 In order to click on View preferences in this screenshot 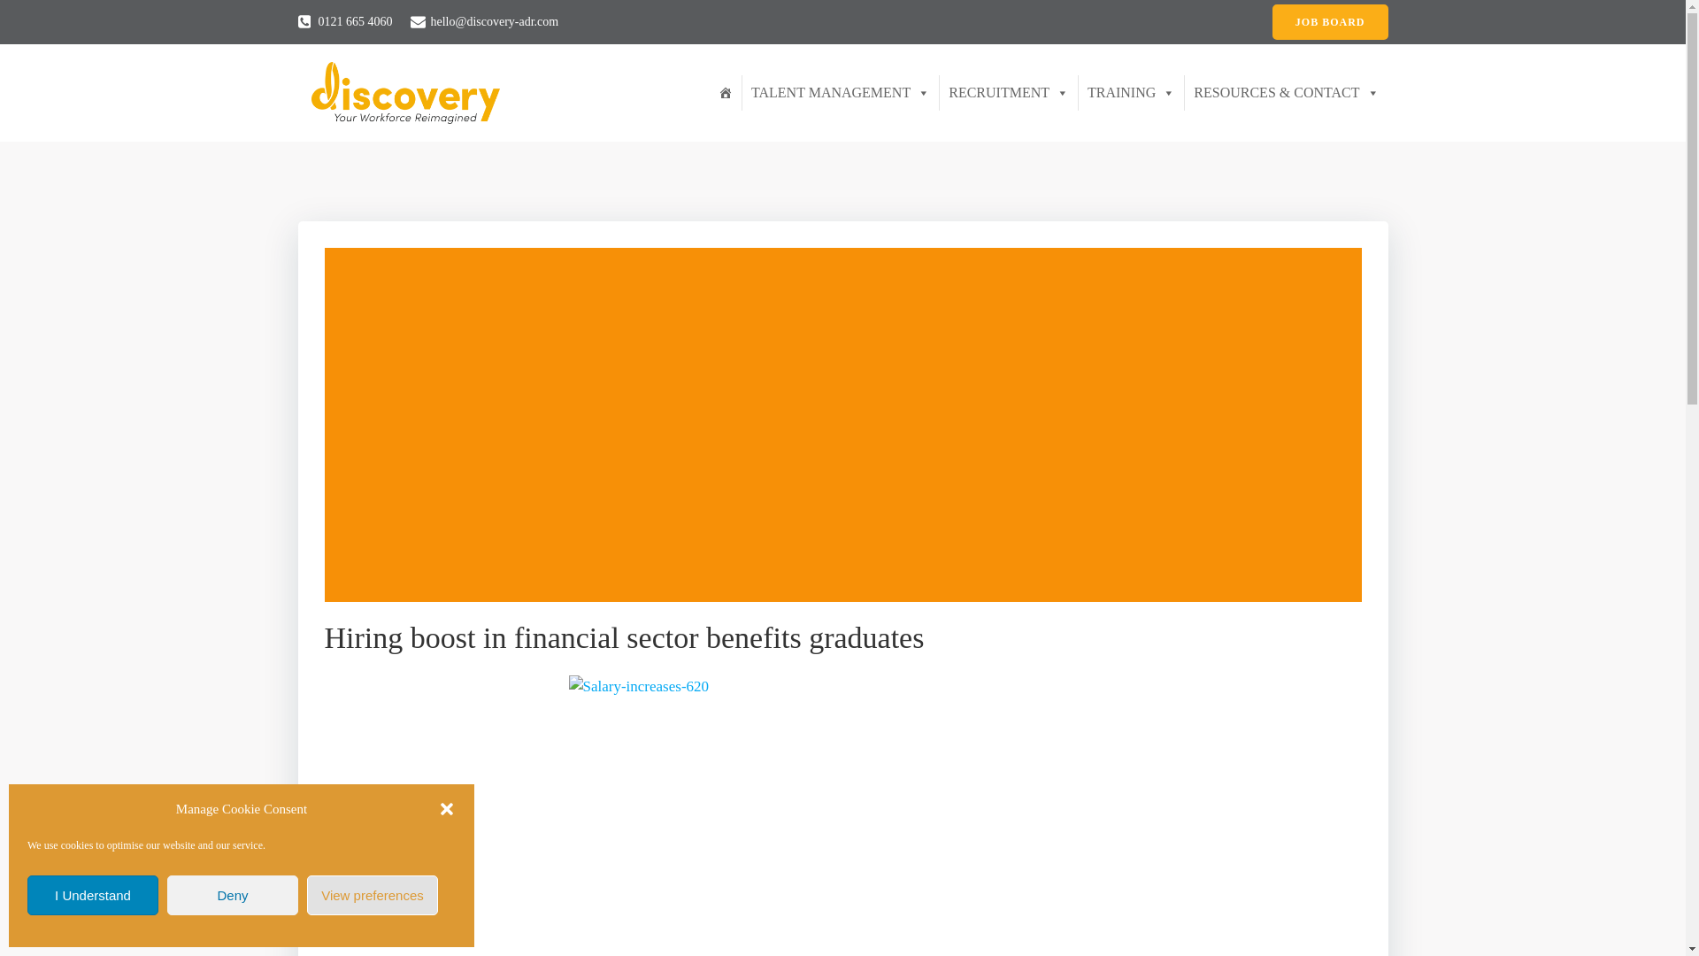, I will do `click(373, 895)`.